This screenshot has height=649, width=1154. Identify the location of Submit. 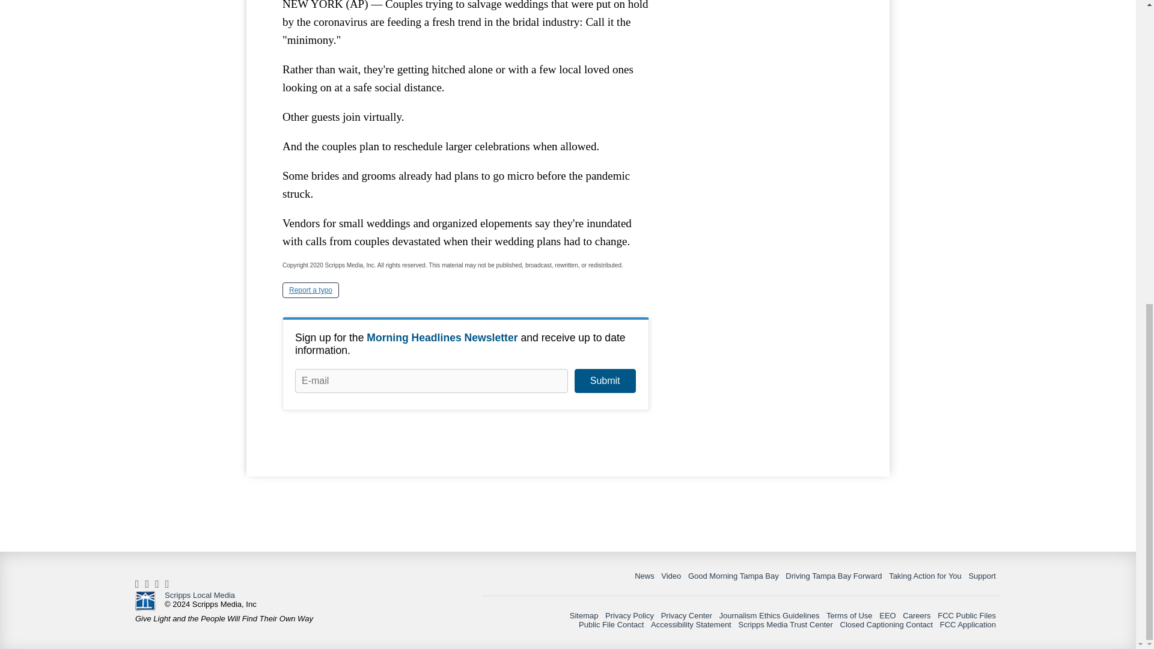
(605, 381).